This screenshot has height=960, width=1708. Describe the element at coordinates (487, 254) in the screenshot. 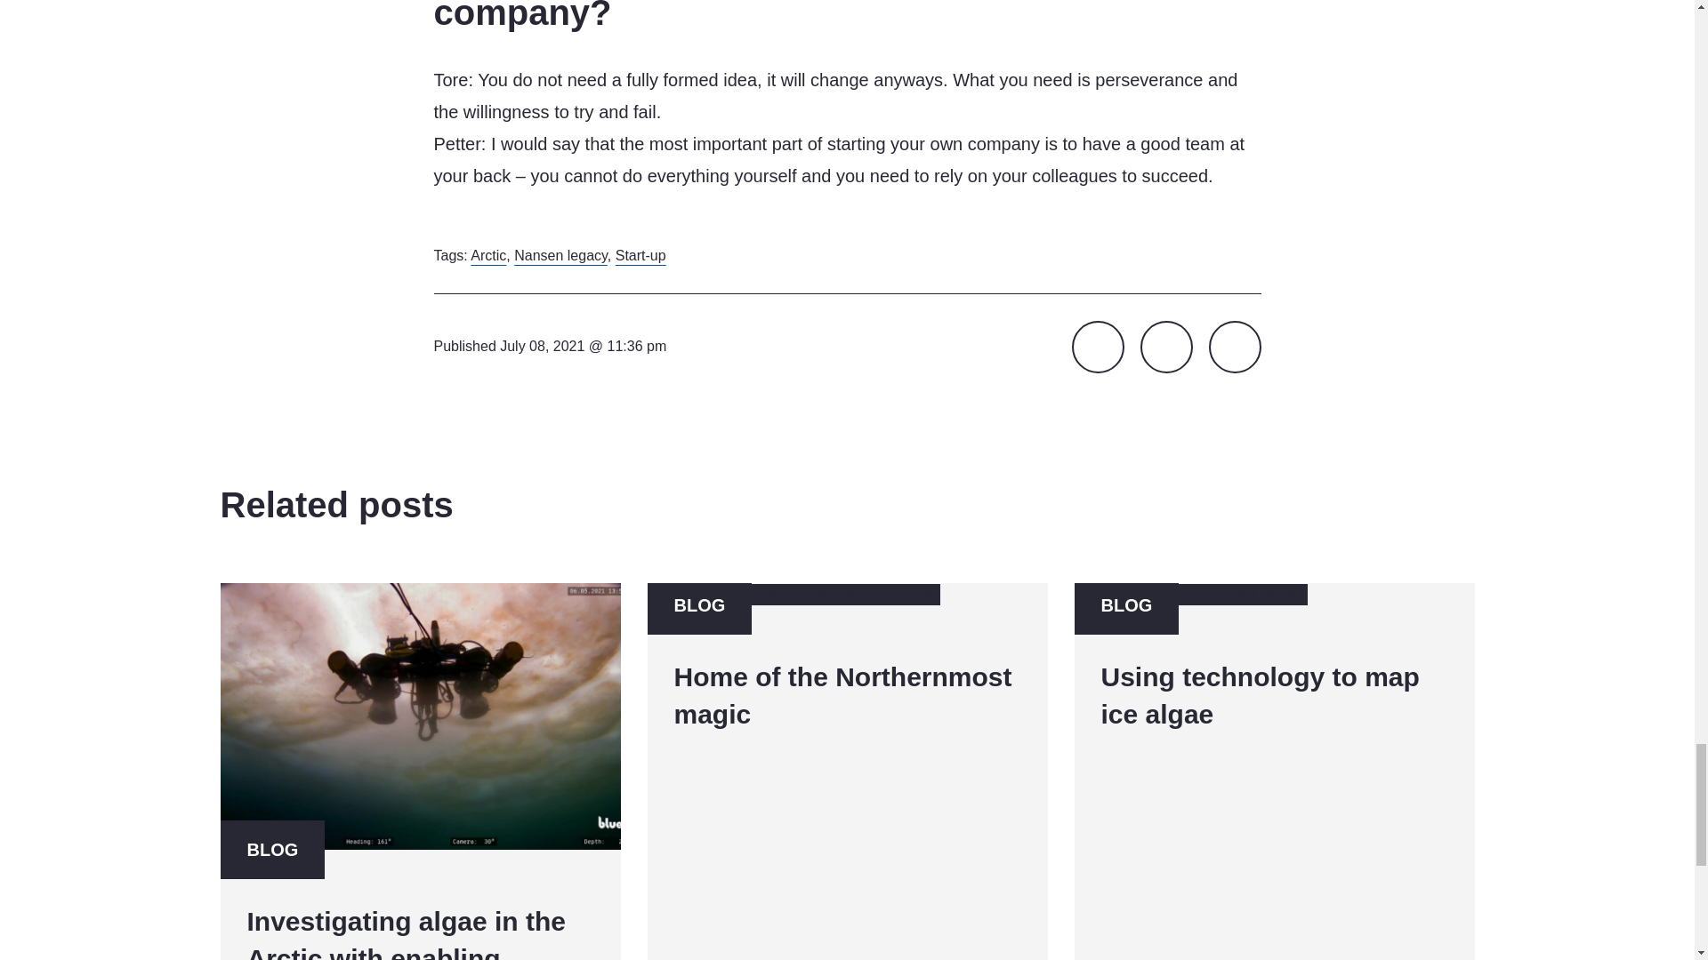

I see `Share on Facebook` at that location.